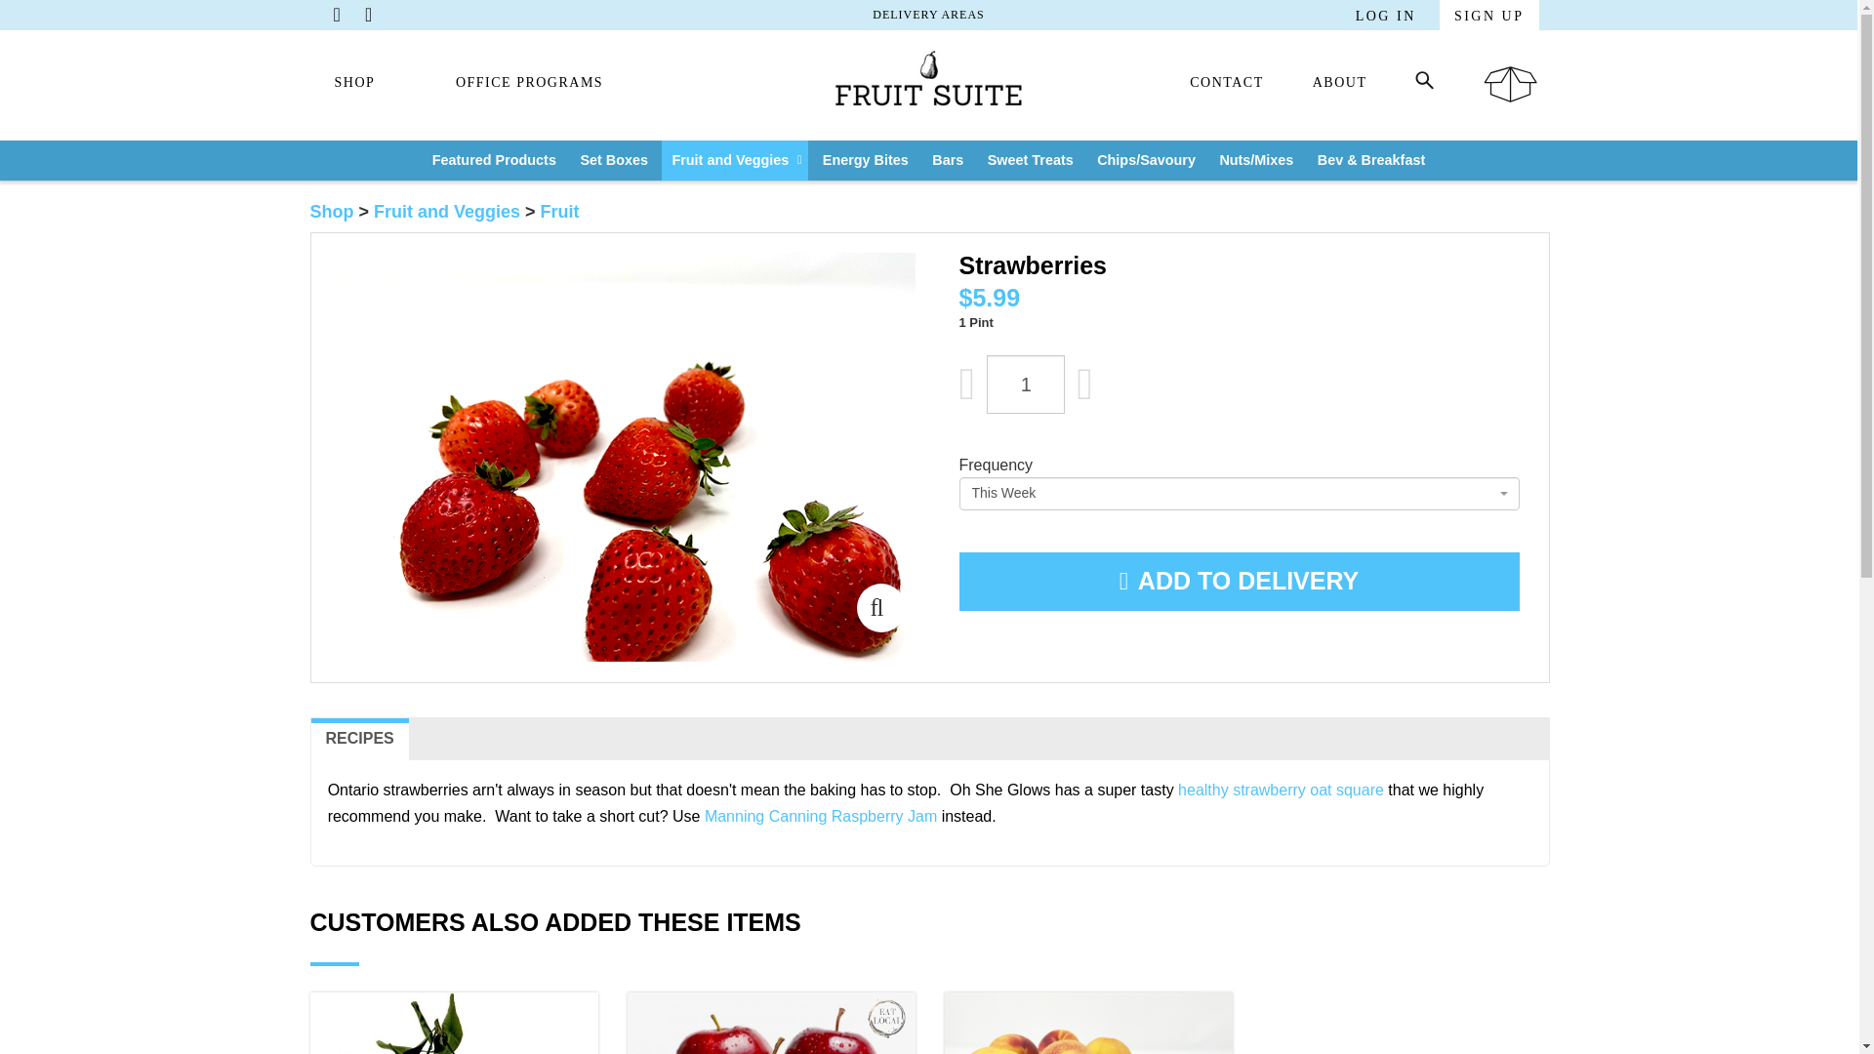 The image size is (1874, 1054). Describe the element at coordinates (1386, 16) in the screenshot. I see `LOG IN` at that location.